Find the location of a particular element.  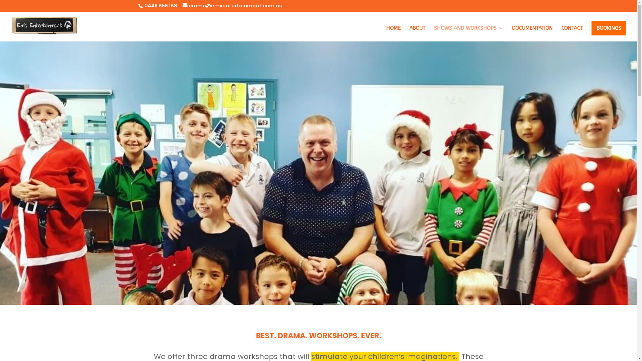

ABOUT is located at coordinates (417, 33).